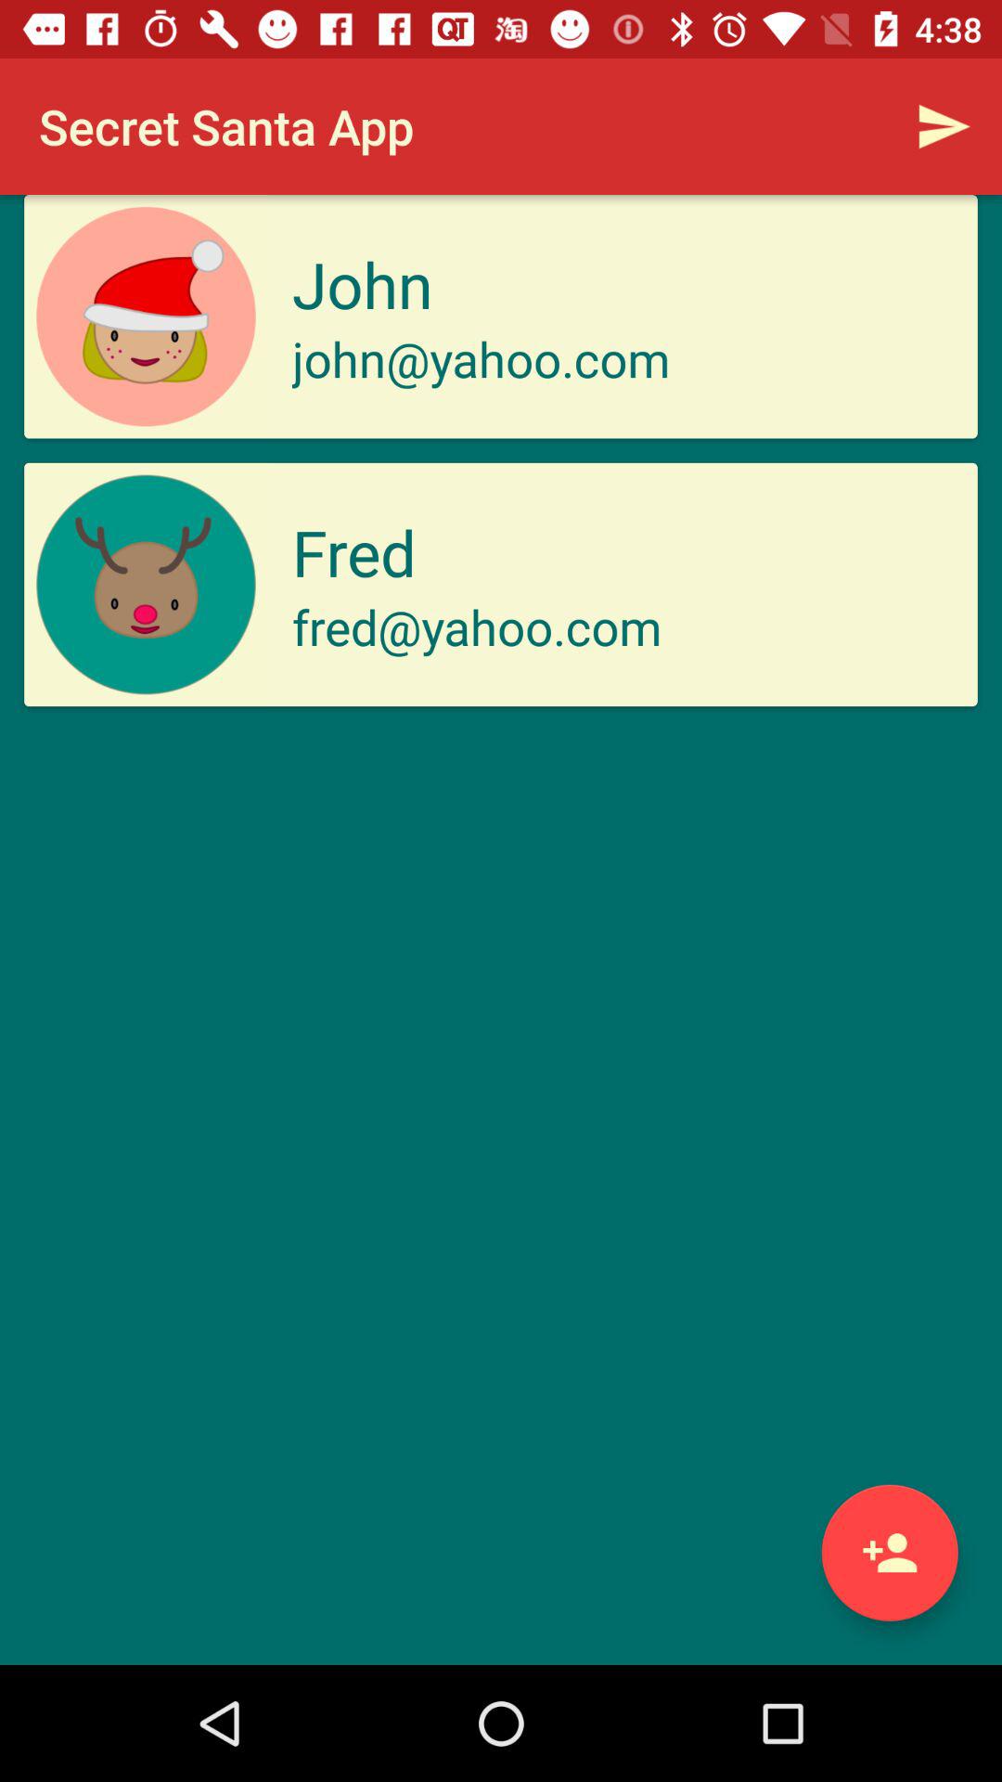 This screenshot has width=1002, height=1782. I want to click on add friend, so click(889, 1552).